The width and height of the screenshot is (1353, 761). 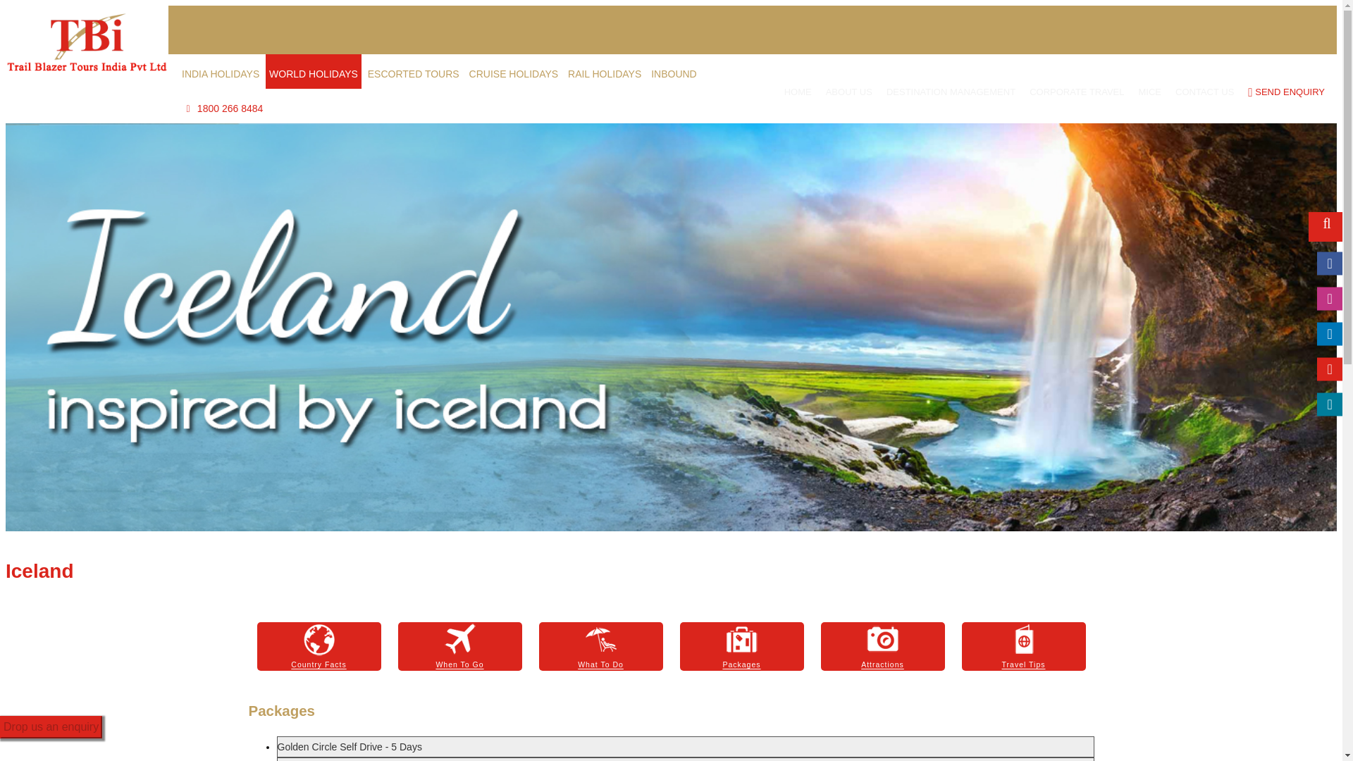 I want to click on Country Facts, so click(x=319, y=646).